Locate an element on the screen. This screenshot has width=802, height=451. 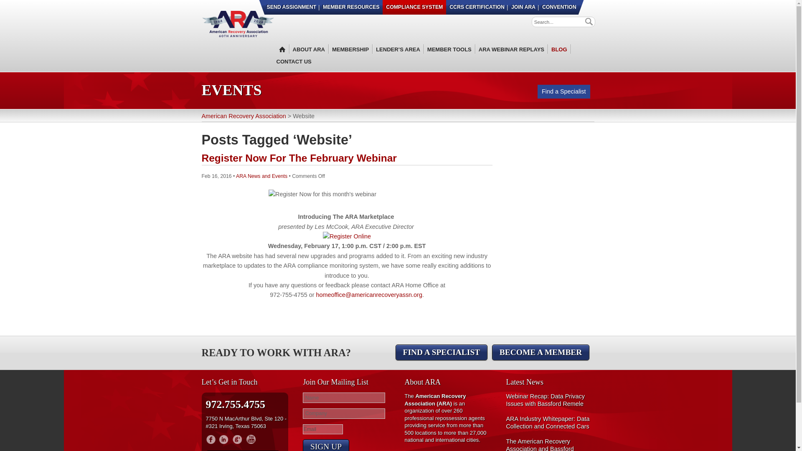
Compliance System is located at coordinates (414, 7).